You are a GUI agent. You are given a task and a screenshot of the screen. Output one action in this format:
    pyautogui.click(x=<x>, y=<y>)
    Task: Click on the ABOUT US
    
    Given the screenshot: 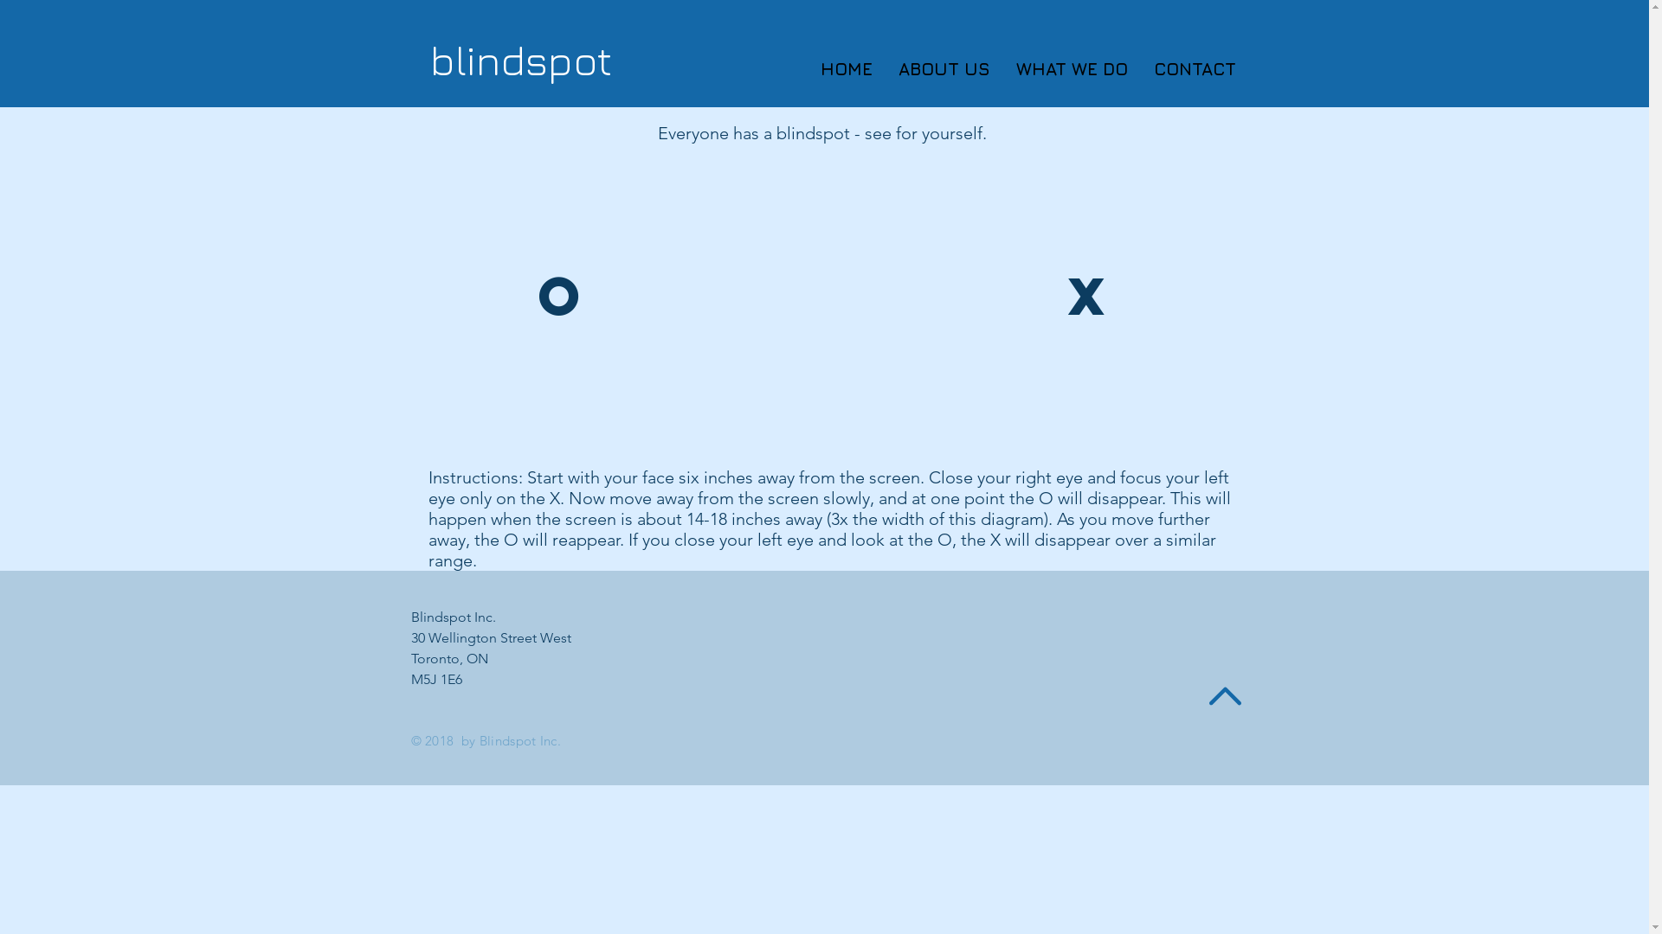 What is the action you would take?
    pyautogui.click(x=879, y=69)
    